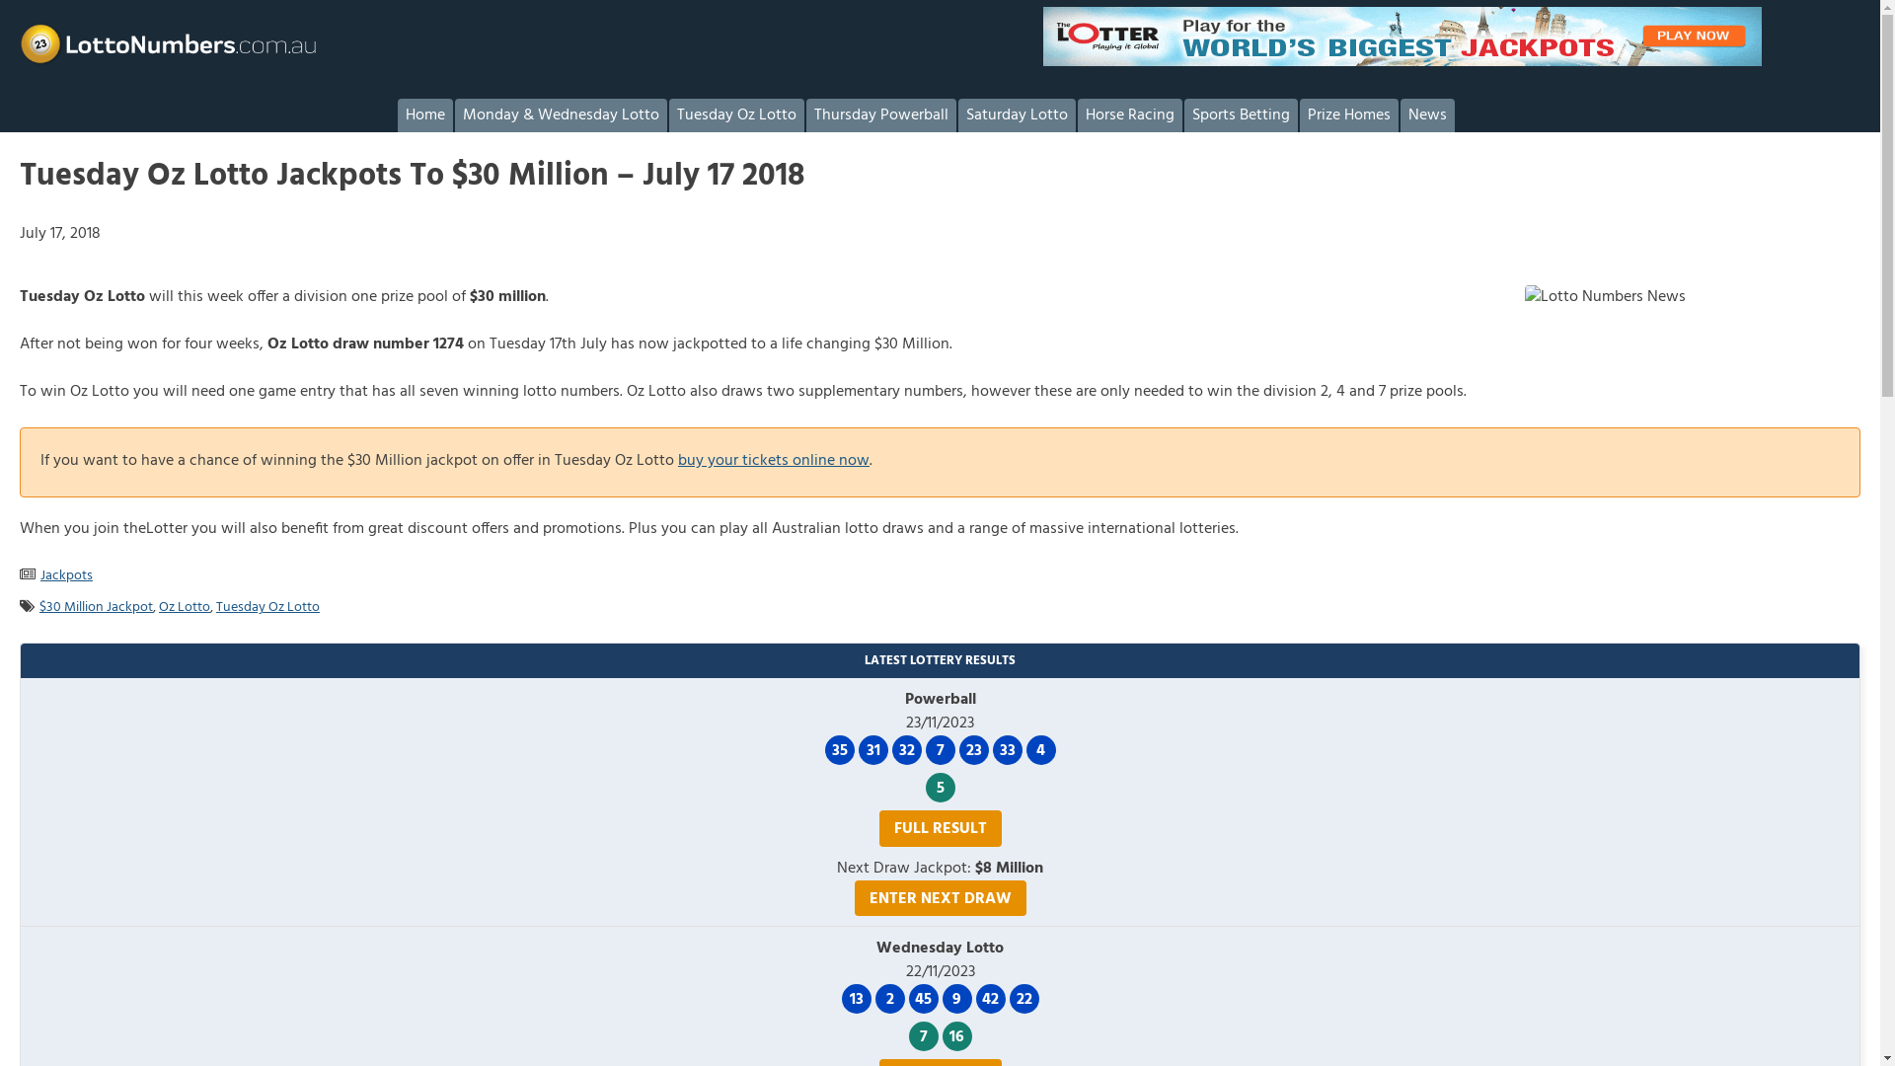 Image resolution: width=1895 pixels, height=1066 pixels. I want to click on Horse Racing, so click(1130, 115).